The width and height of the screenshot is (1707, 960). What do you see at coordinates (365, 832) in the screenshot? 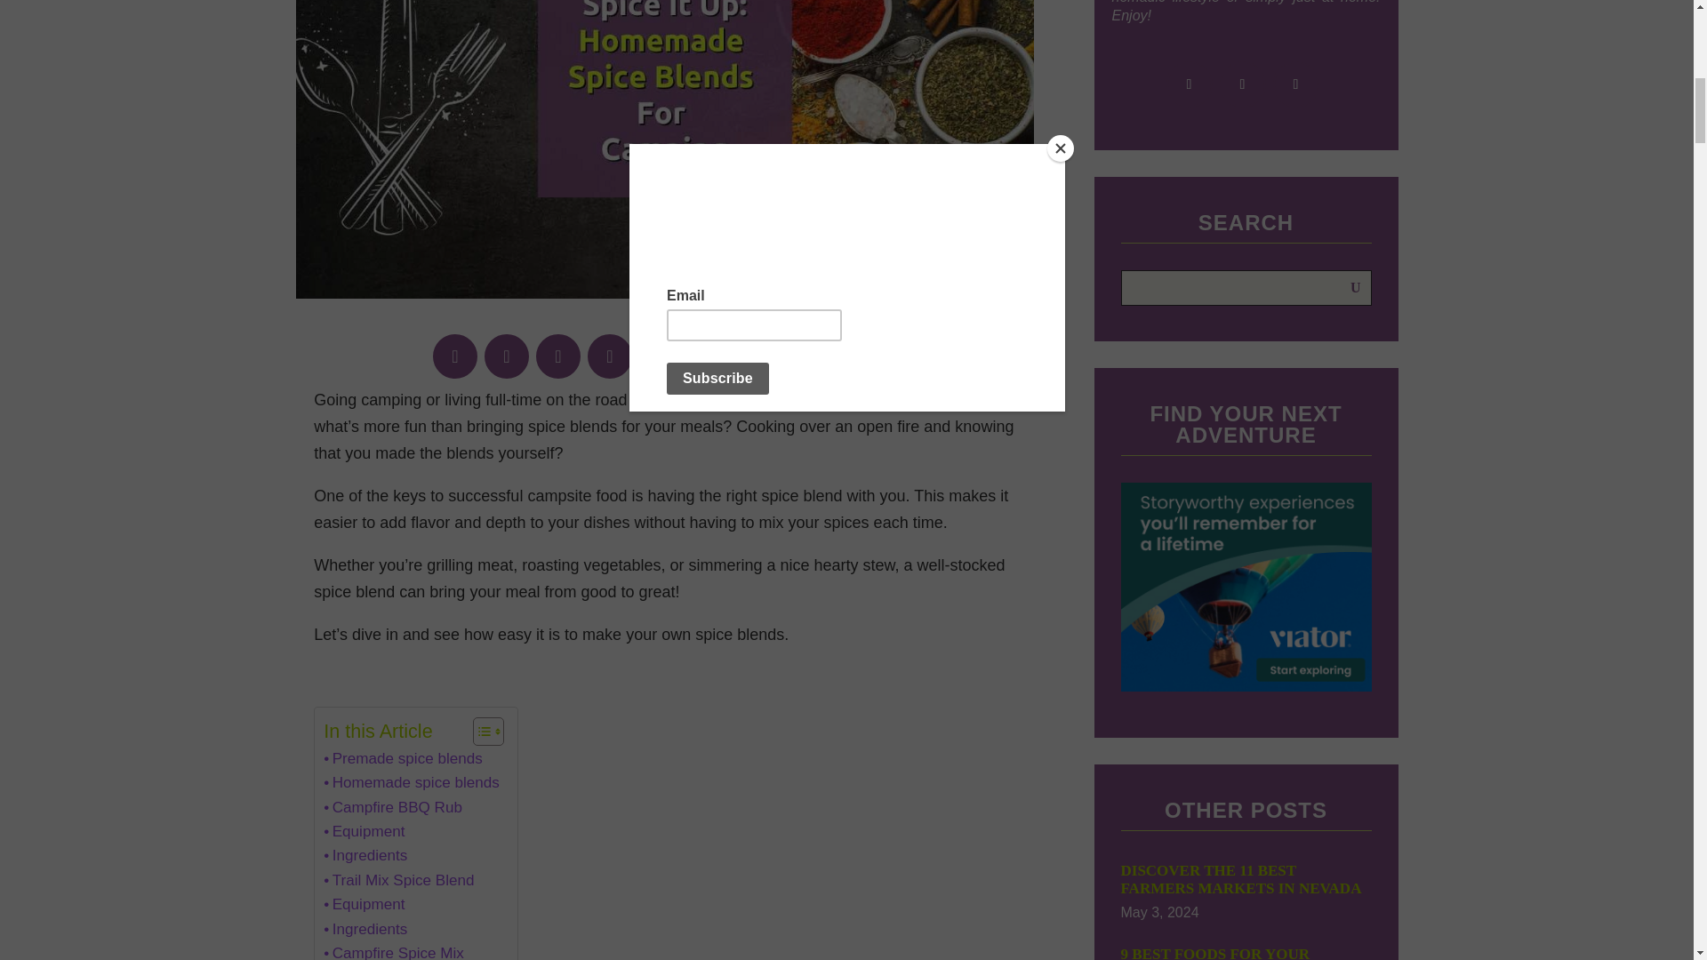
I see `Equipment` at bounding box center [365, 832].